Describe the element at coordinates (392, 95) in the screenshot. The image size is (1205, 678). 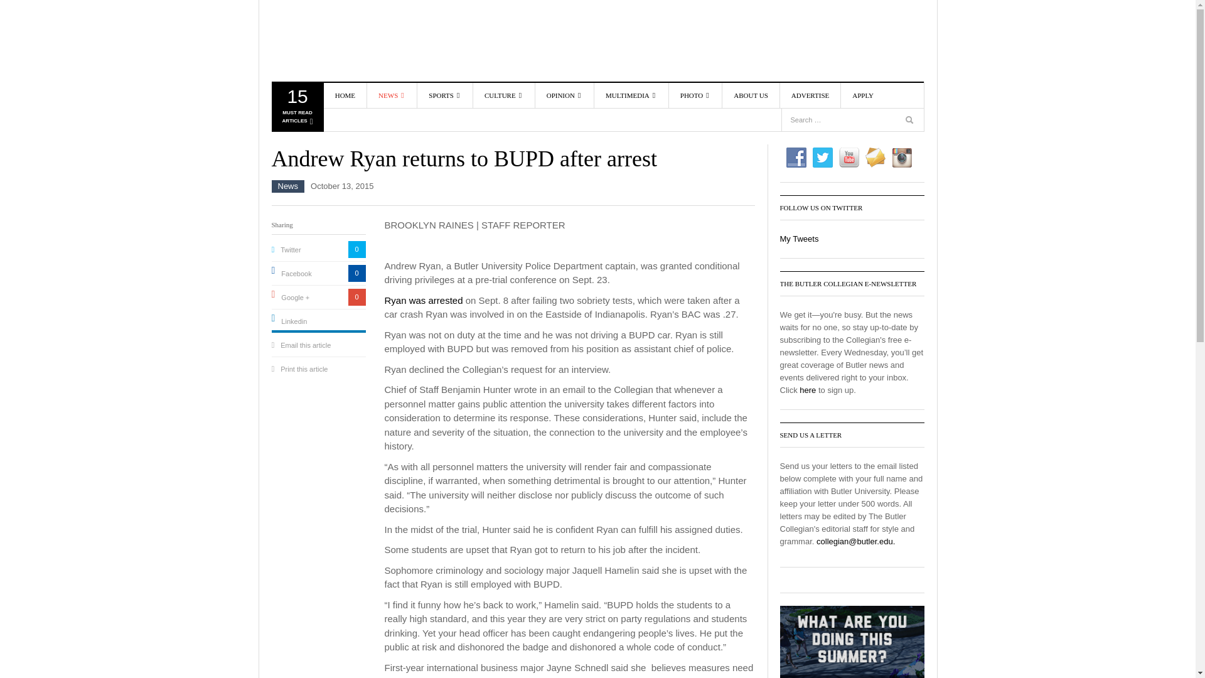
I see `NEWS` at that location.